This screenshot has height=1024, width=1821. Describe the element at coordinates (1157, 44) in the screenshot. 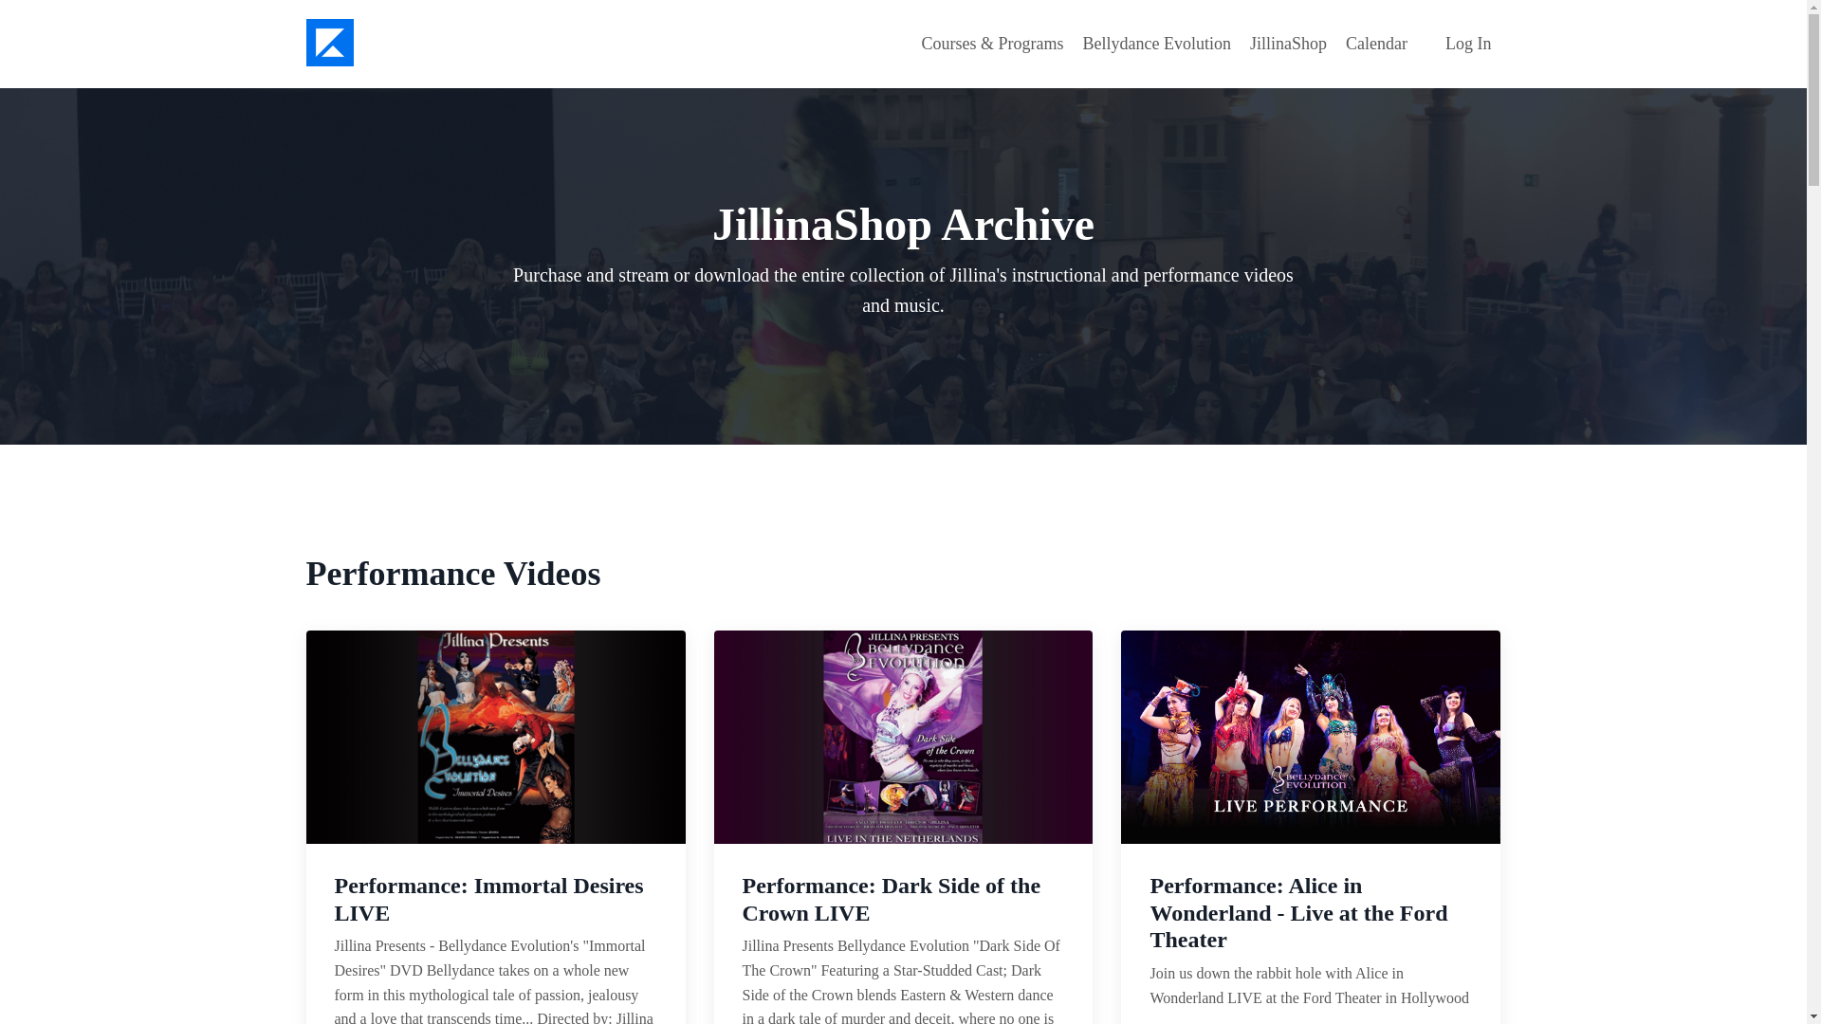

I see `Bellydance Evolution` at that location.